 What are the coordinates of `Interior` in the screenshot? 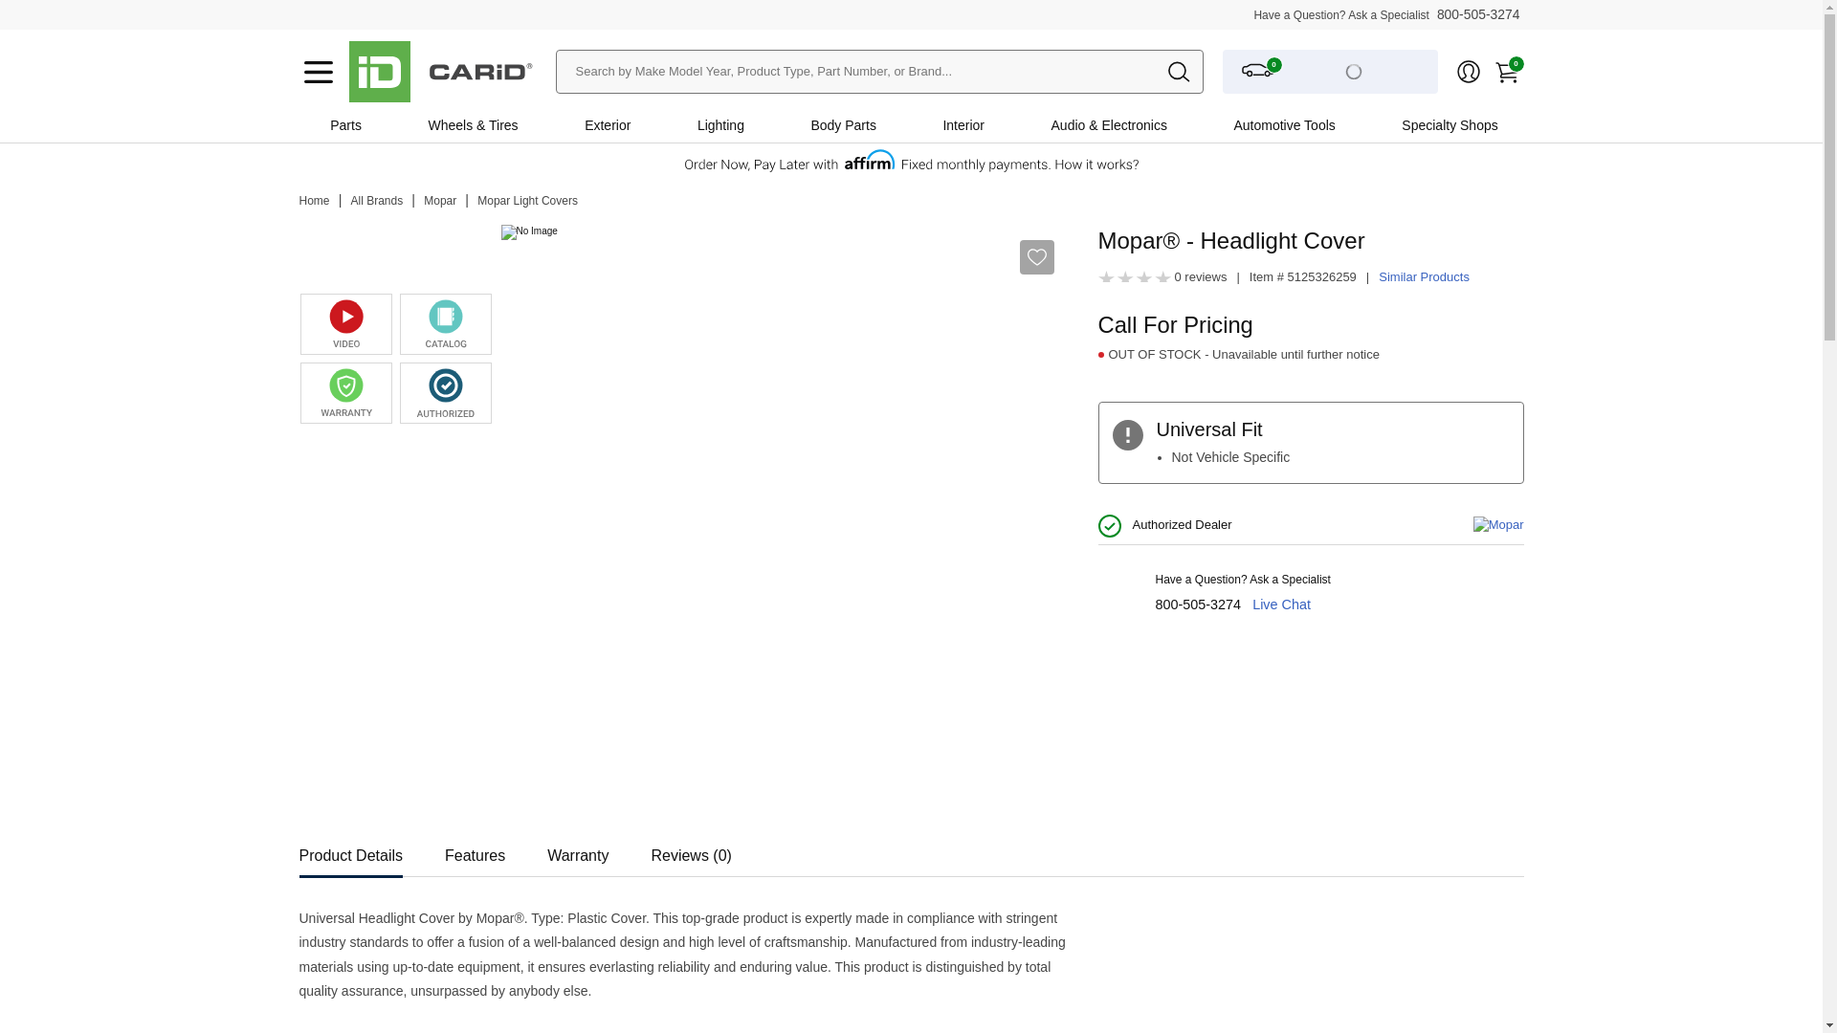 It's located at (963, 124).